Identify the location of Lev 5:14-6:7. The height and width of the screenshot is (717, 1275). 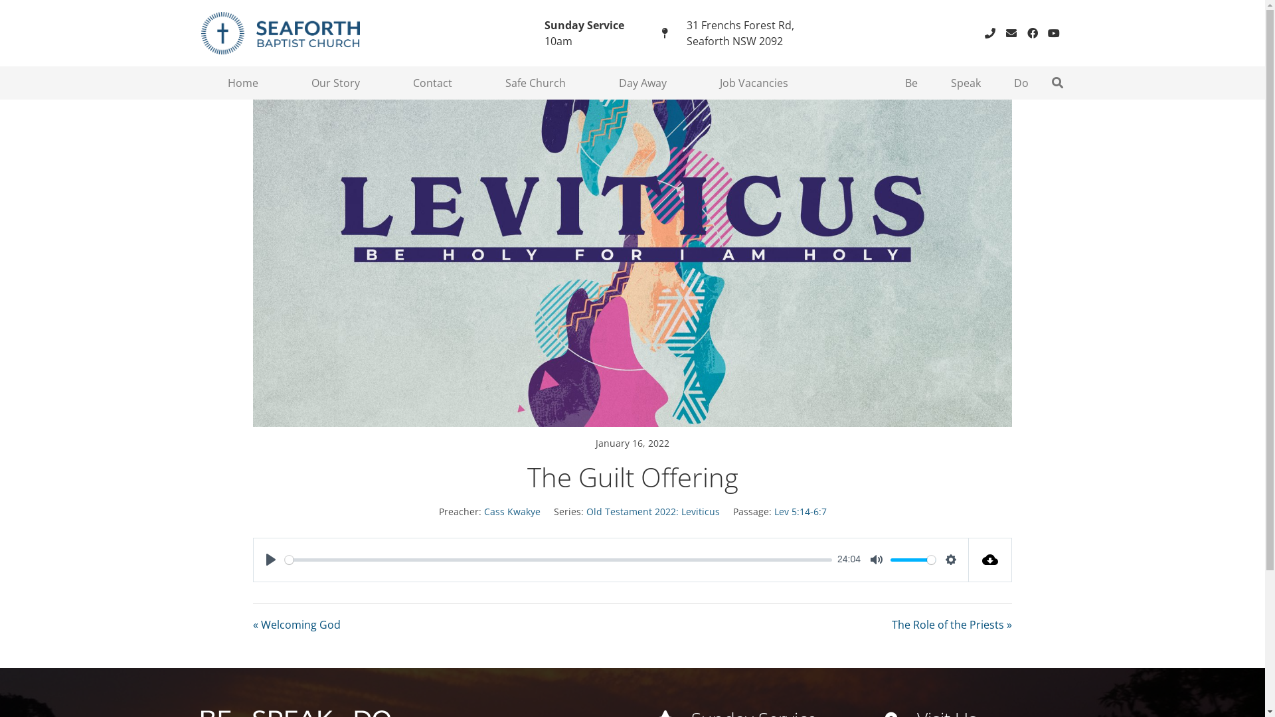
(801, 511).